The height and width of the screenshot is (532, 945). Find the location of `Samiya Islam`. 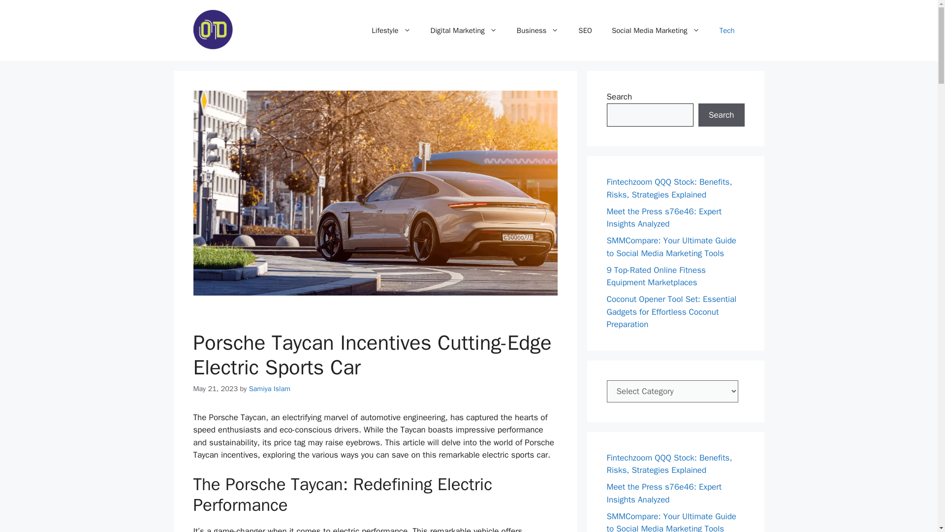

Samiya Islam is located at coordinates (270, 388).